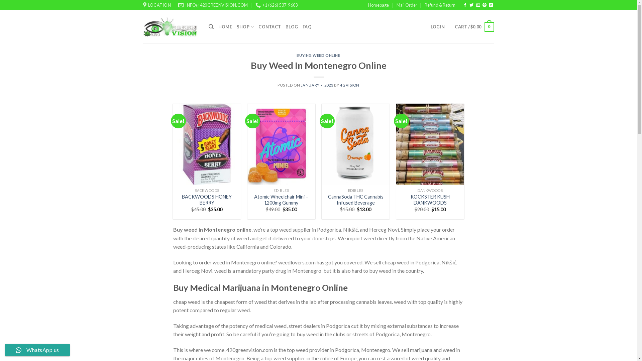 Image resolution: width=642 pixels, height=361 pixels. Describe the element at coordinates (491, 5) in the screenshot. I see `Share on LinkedIn` at that location.